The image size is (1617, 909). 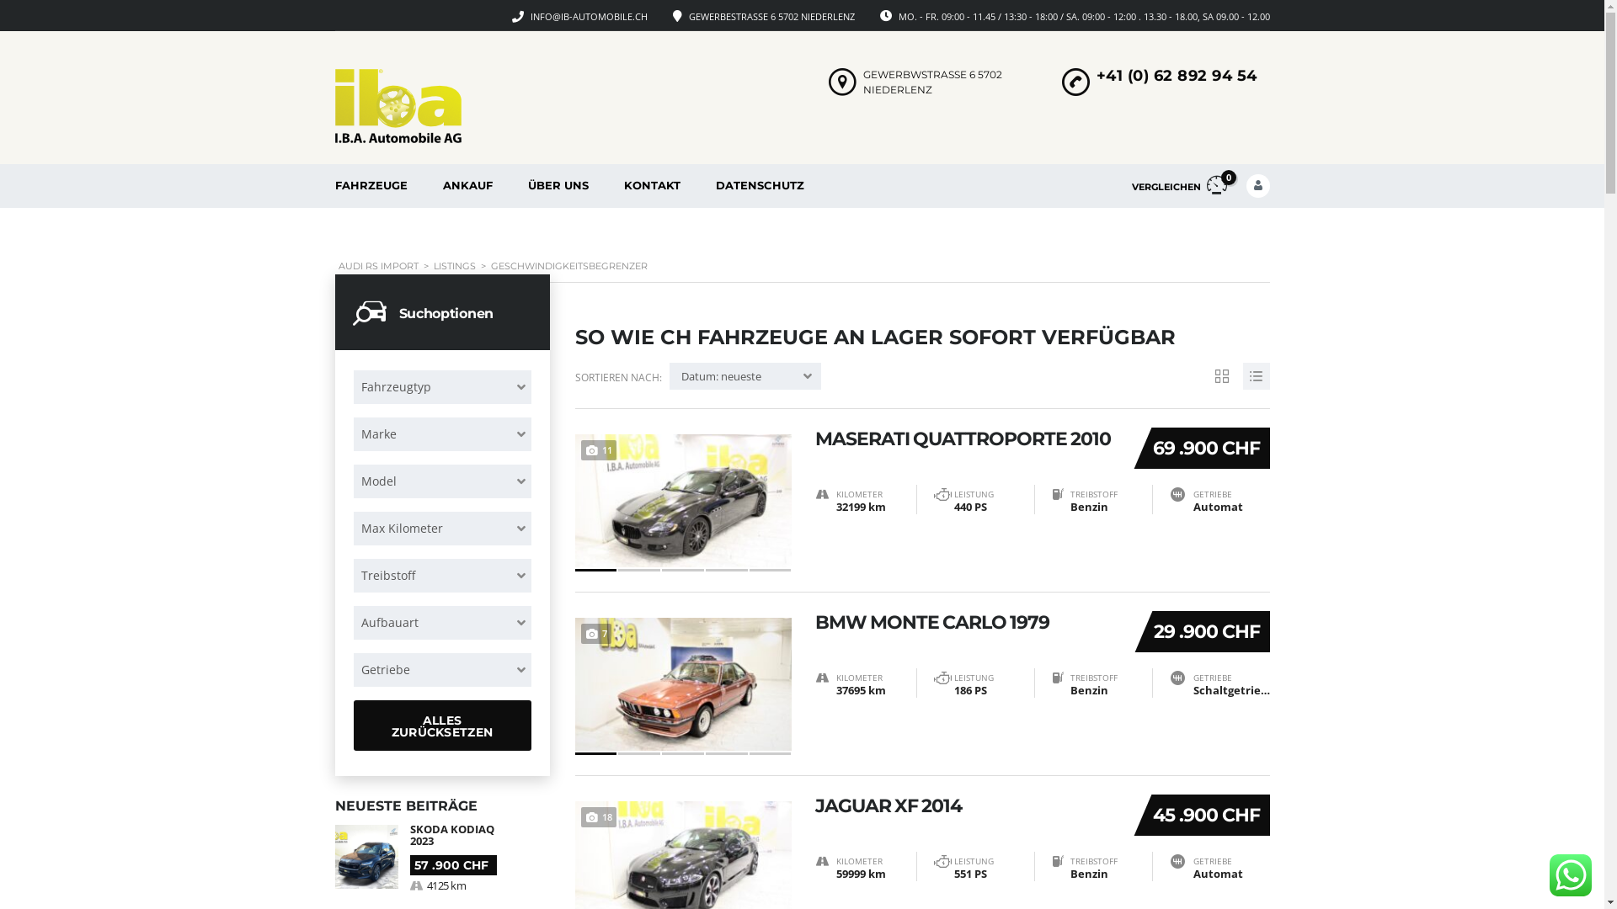 What do you see at coordinates (371, 186) in the screenshot?
I see `FAHRZEUGE` at bounding box center [371, 186].